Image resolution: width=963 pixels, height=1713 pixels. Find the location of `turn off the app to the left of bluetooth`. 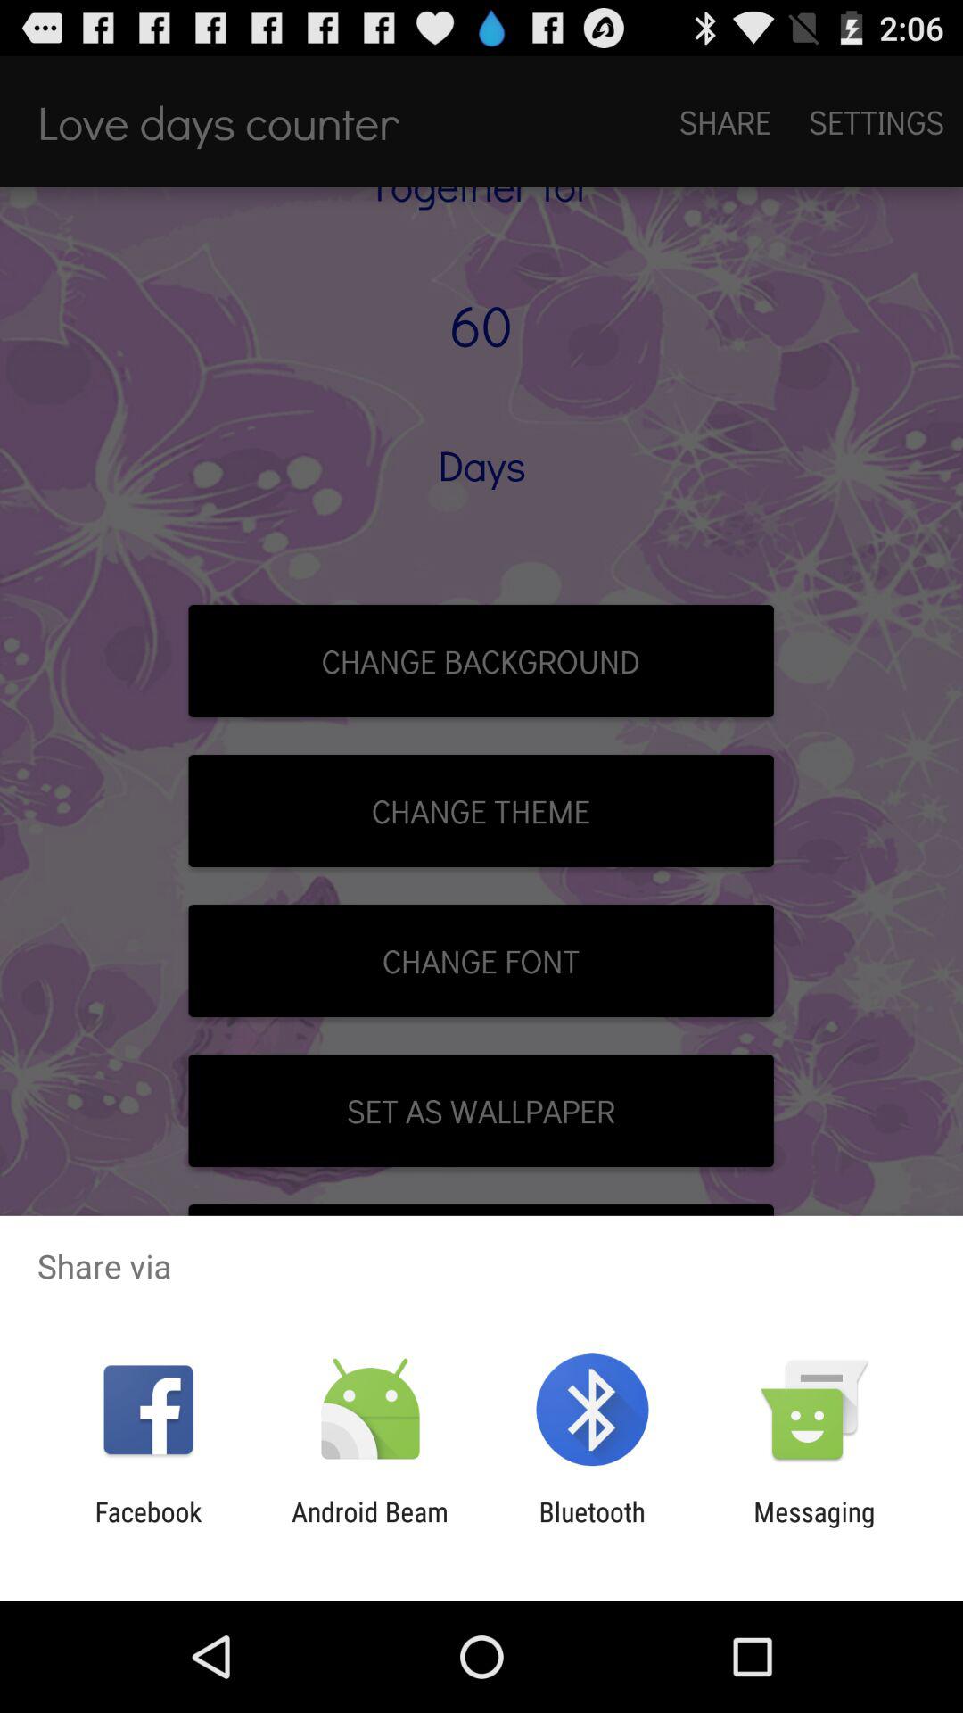

turn off the app to the left of bluetooth is located at coordinates (369, 1527).